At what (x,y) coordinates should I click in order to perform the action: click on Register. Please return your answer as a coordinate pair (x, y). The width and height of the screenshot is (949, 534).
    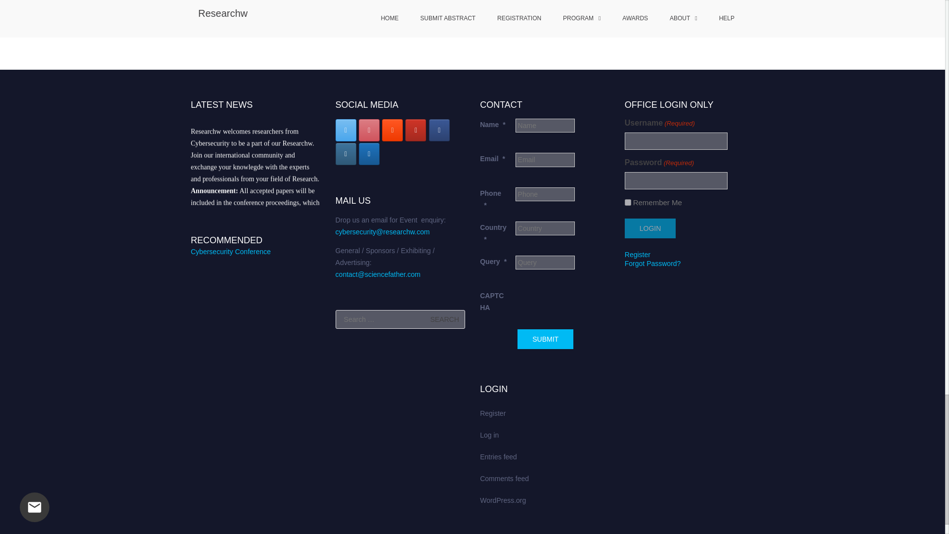
    Looking at the image, I should click on (637, 254).